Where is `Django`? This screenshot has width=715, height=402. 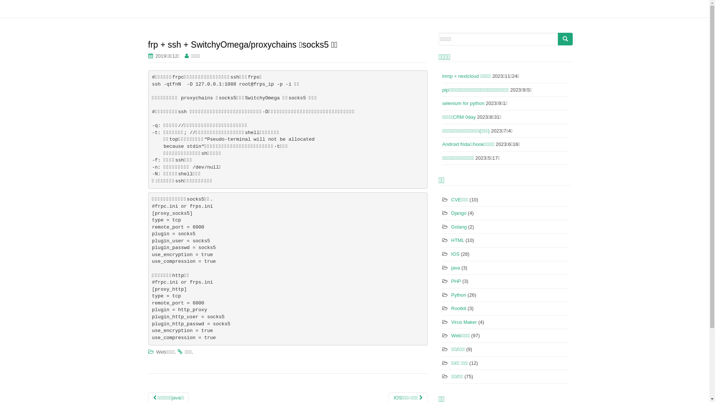 Django is located at coordinates (459, 213).